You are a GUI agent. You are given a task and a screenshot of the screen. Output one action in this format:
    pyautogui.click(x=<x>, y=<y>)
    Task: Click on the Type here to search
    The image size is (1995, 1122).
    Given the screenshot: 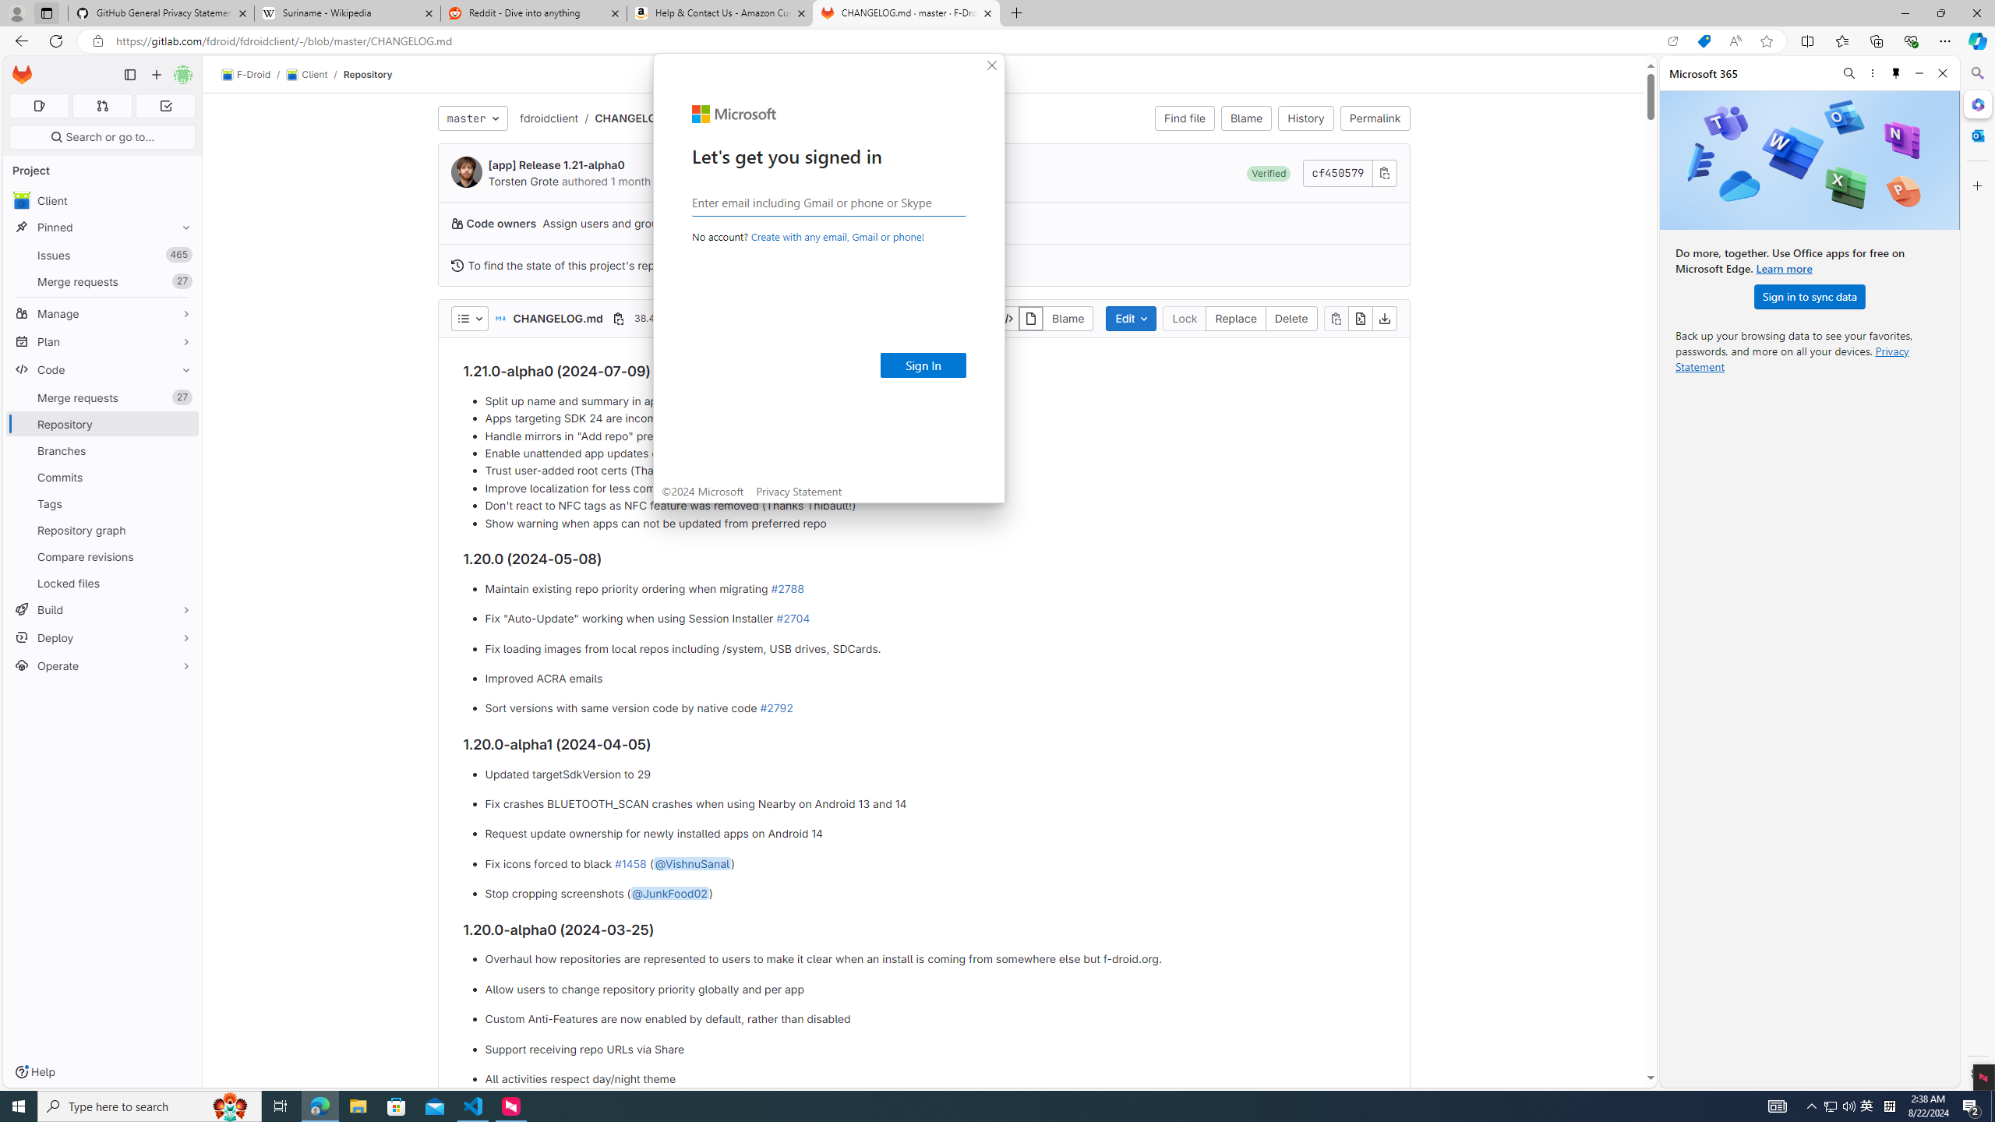 What is the action you would take?
    pyautogui.click(x=150, y=1106)
    